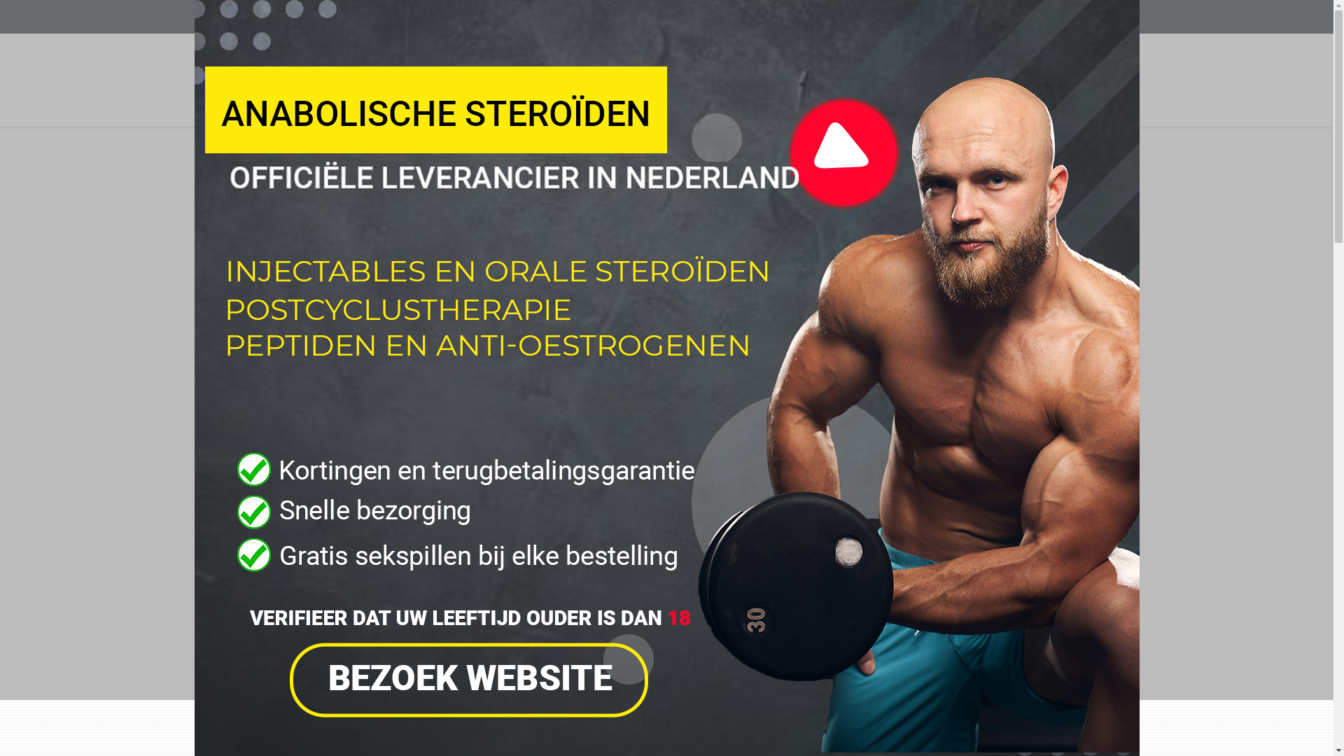  I want to click on ANTI OESTROGENEN, so click(746, 65).